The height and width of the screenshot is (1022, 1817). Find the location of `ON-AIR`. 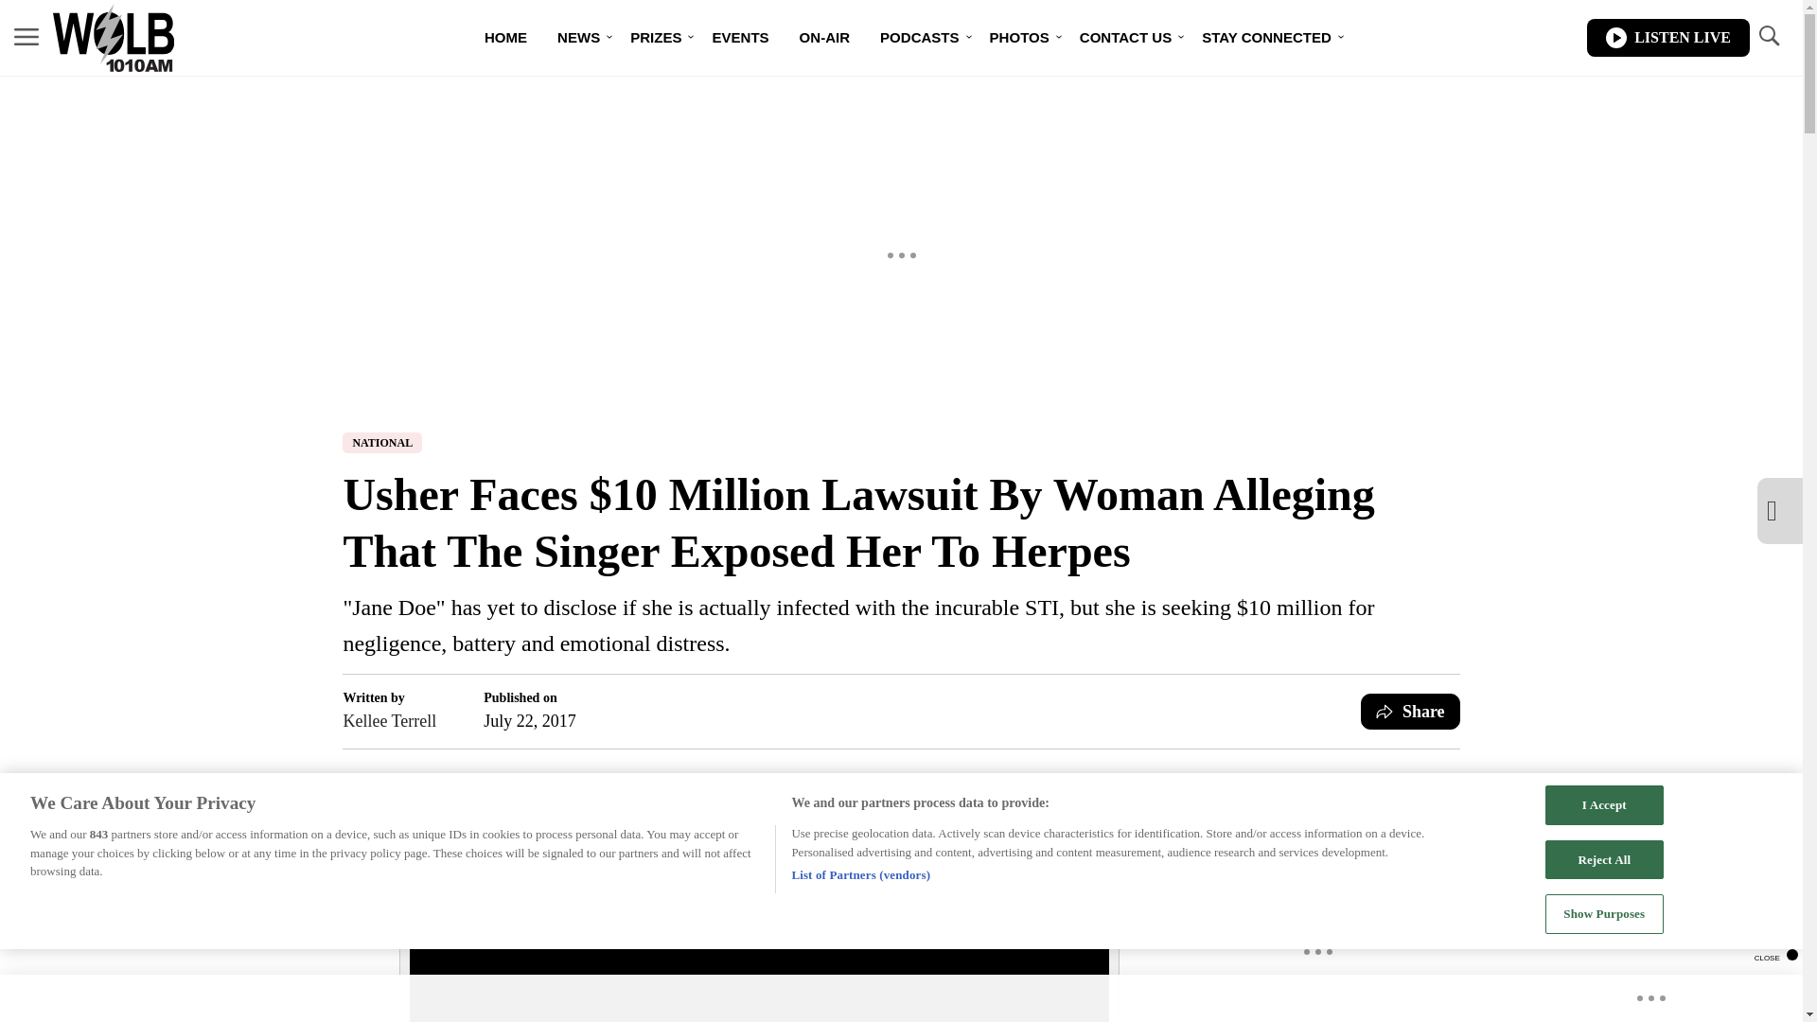

ON-AIR is located at coordinates (824, 38).